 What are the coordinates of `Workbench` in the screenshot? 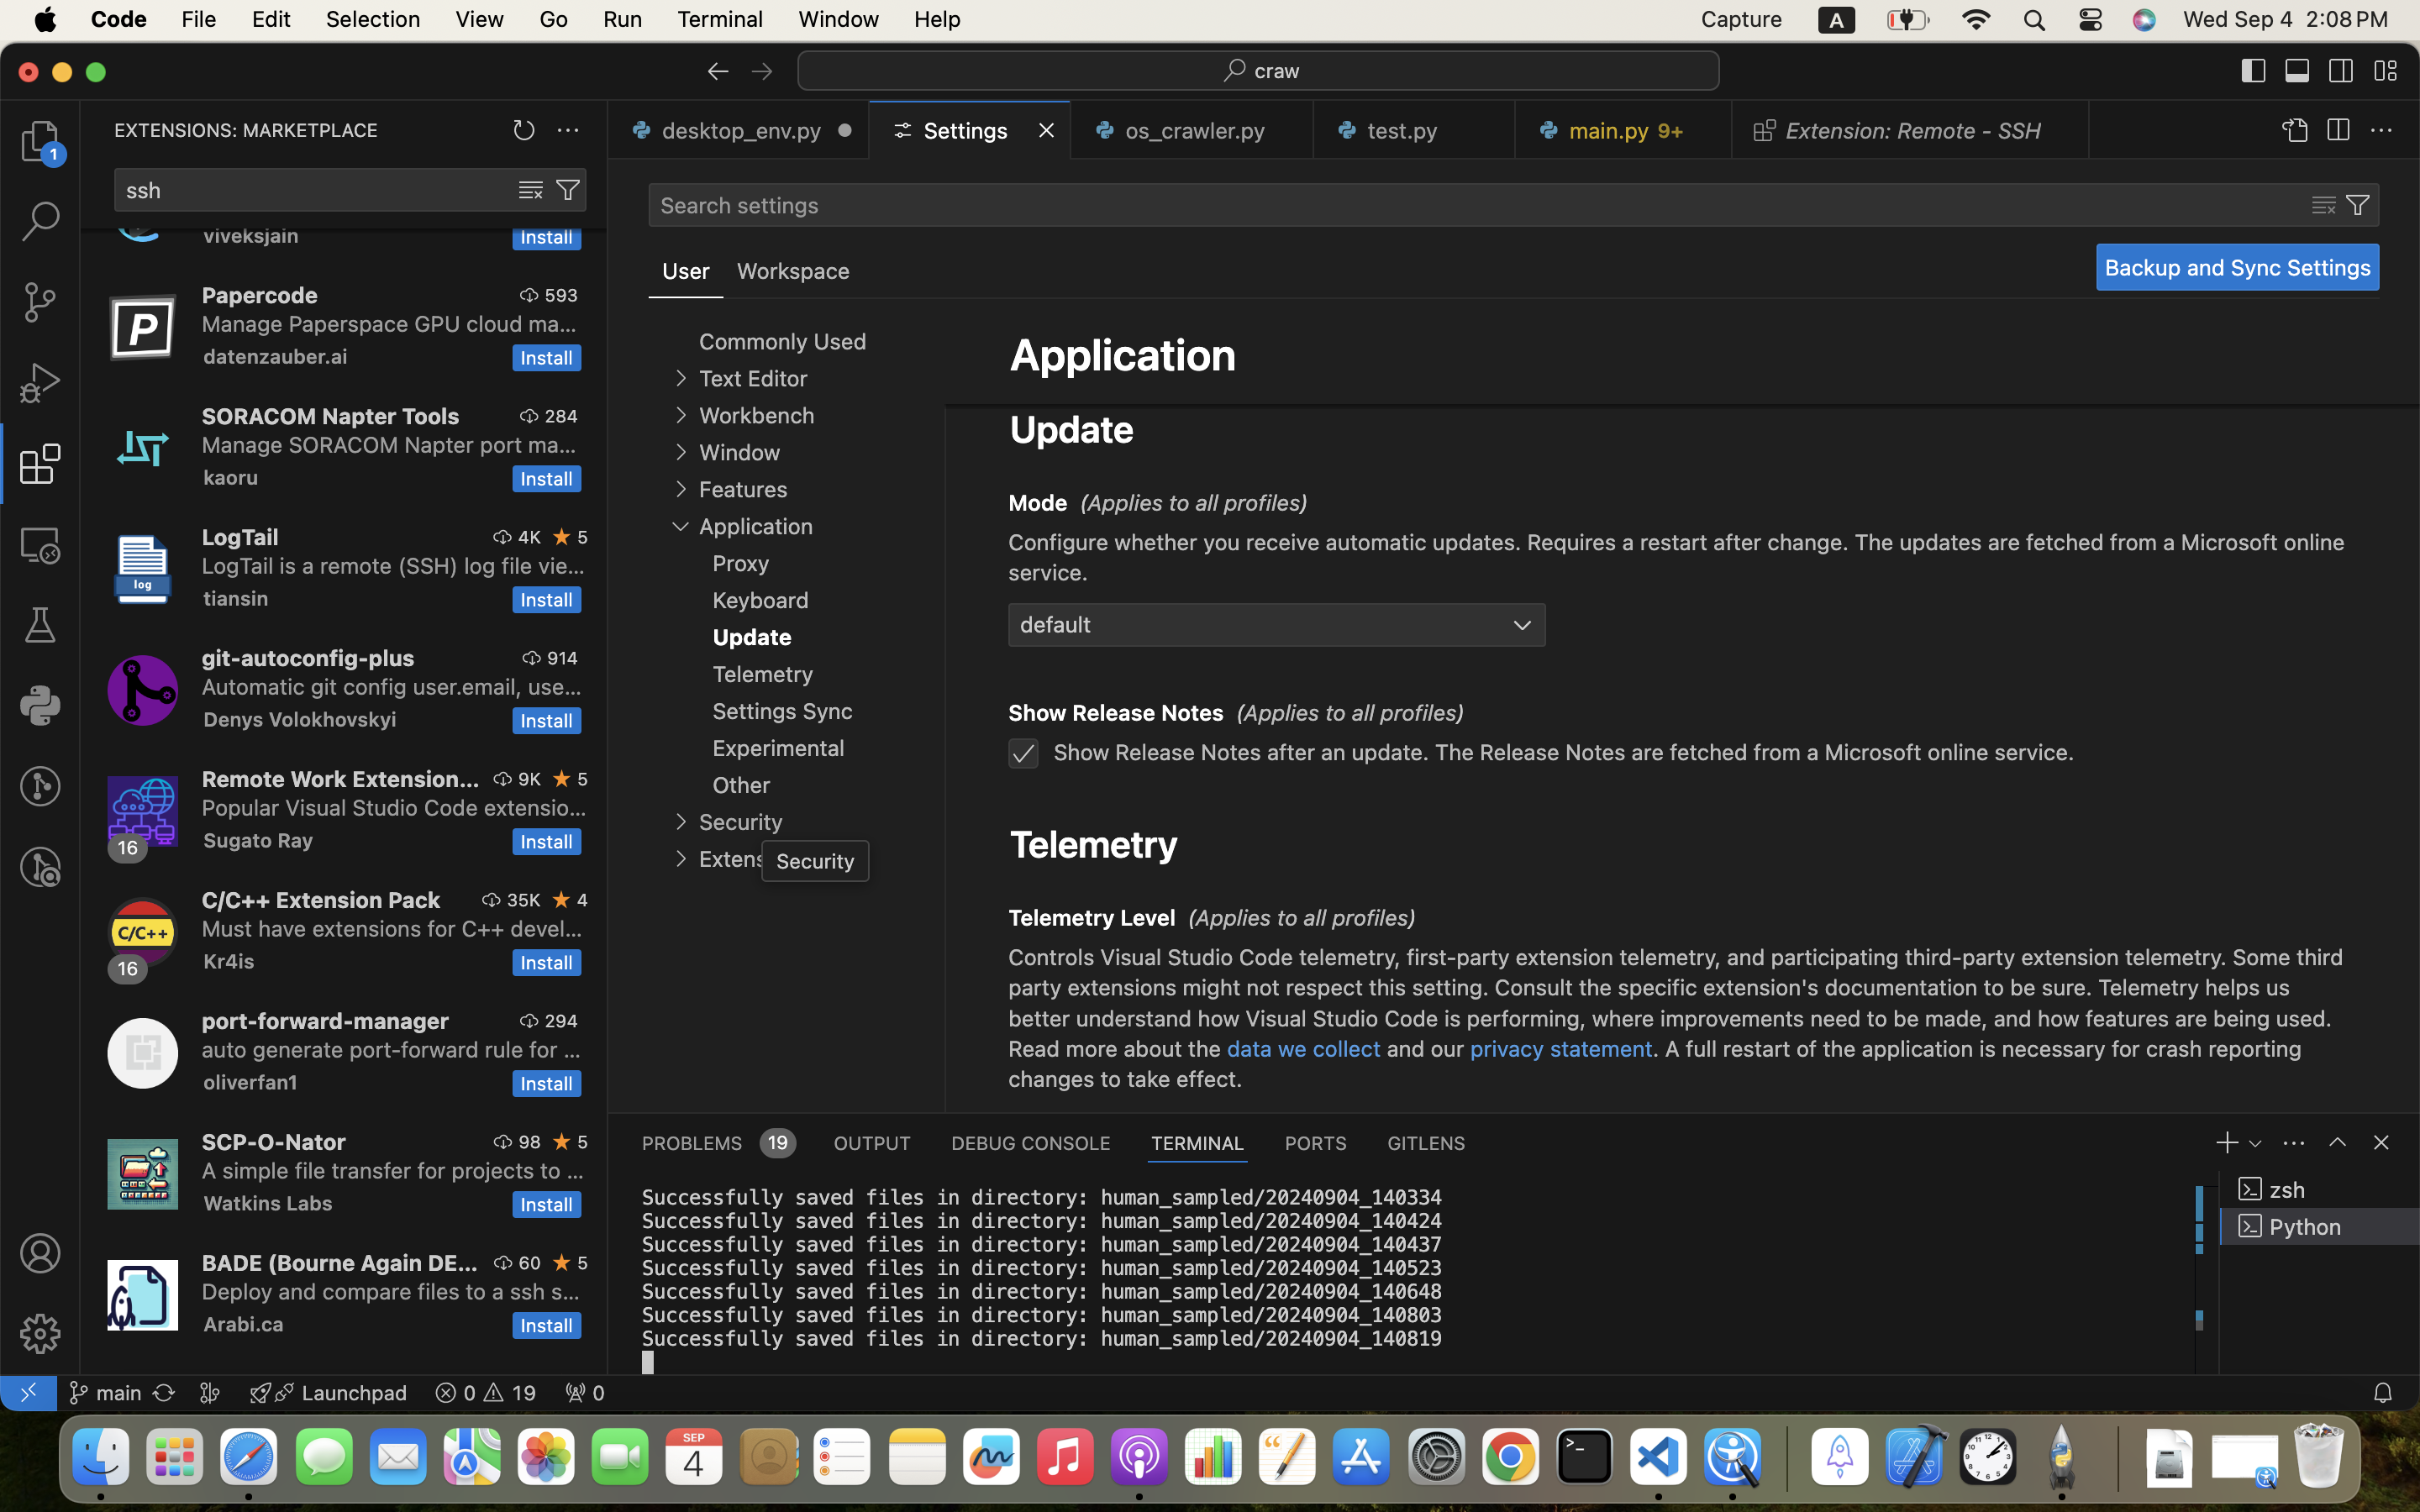 It's located at (756, 416).